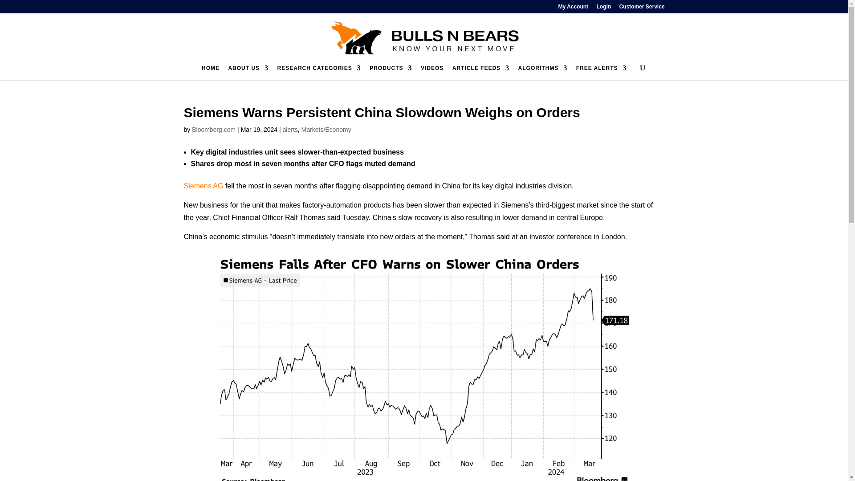 The height and width of the screenshot is (481, 855). What do you see at coordinates (211, 72) in the screenshot?
I see `HOME` at bounding box center [211, 72].